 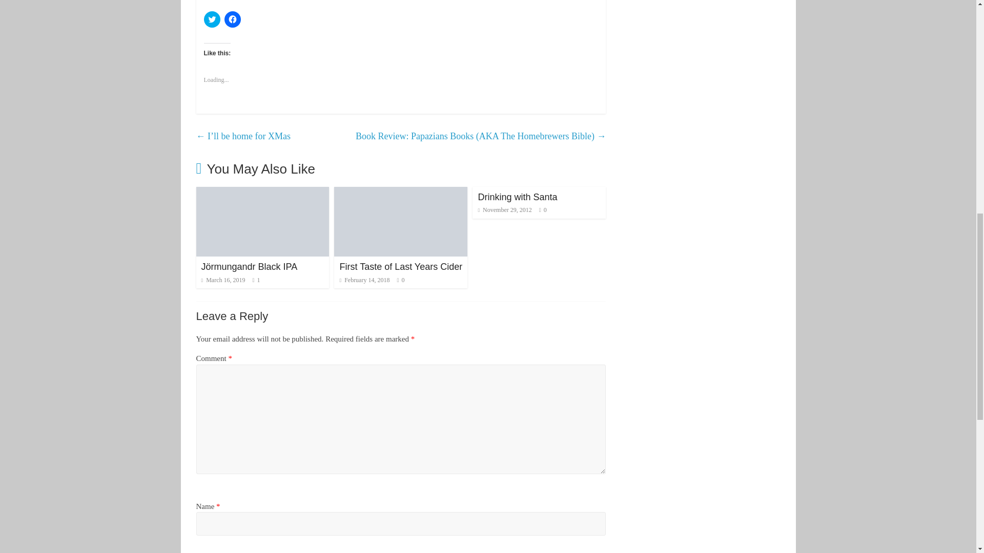 I want to click on 9:41 PM, so click(x=222, y=280).